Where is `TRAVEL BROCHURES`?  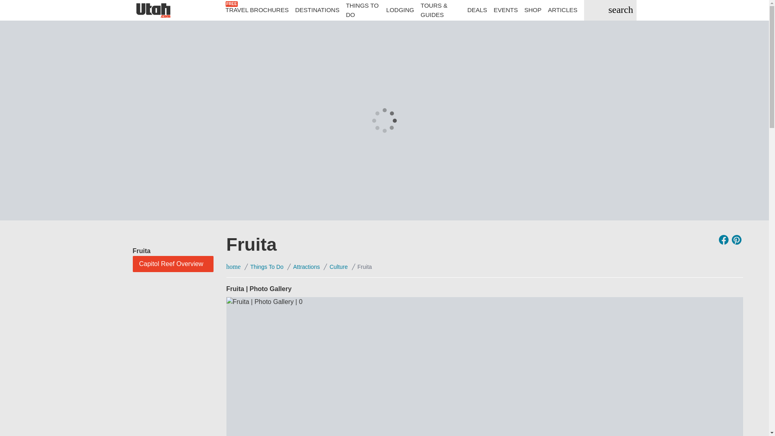
TRAVEL BROCHURES is located at coordinates (257, 10).